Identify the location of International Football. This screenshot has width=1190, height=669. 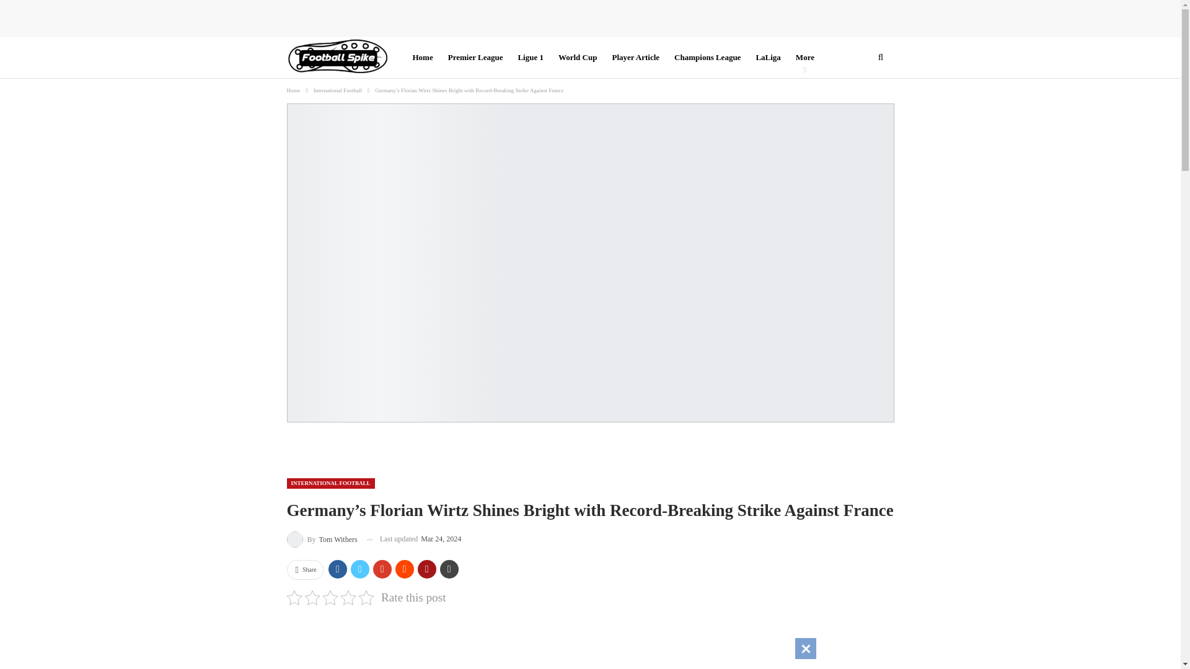
(337, 90).